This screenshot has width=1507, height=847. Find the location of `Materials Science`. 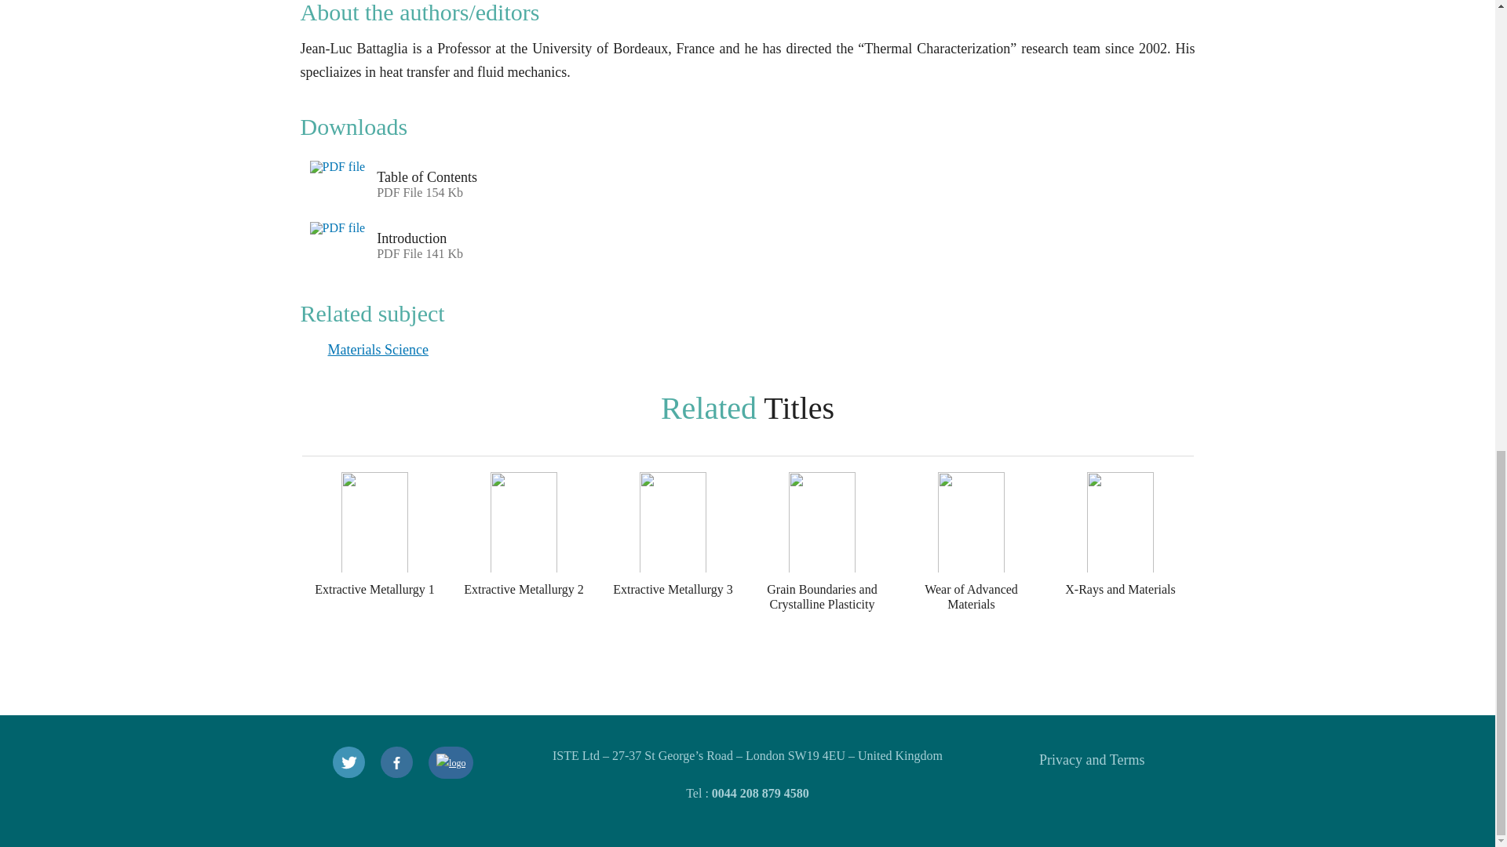

Materials Science is located at coordinates (517, 182).